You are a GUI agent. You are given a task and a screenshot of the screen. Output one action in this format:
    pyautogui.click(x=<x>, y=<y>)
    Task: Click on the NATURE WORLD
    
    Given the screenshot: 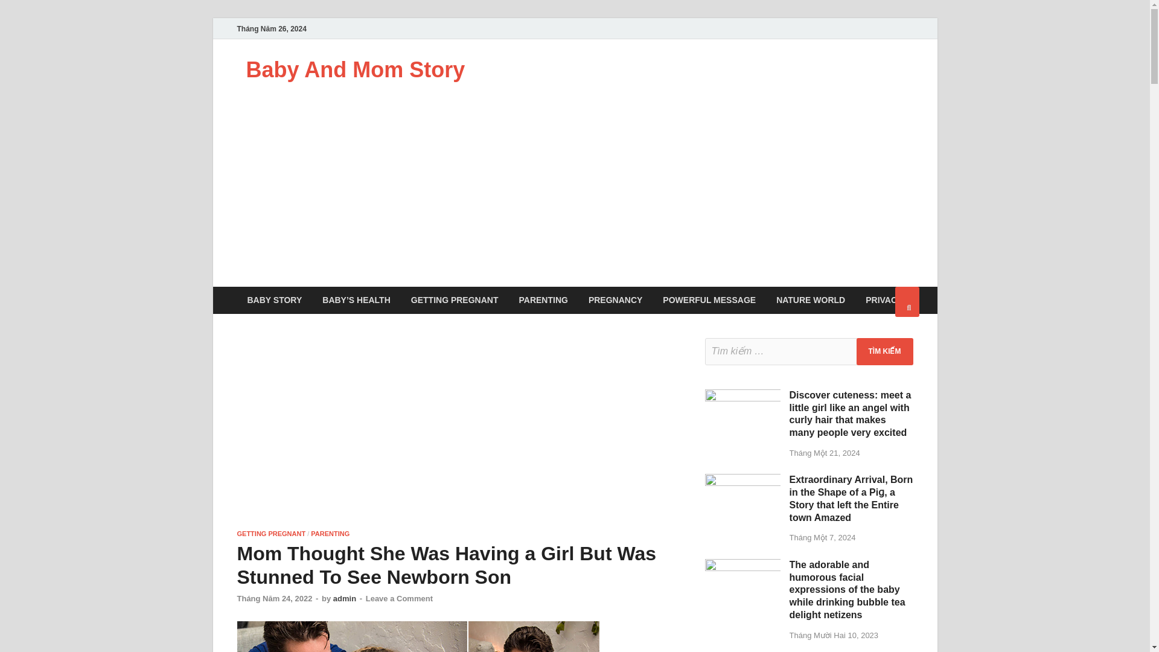 What is the action you would take?
    pyautogui.click(x=810, y=300)
    